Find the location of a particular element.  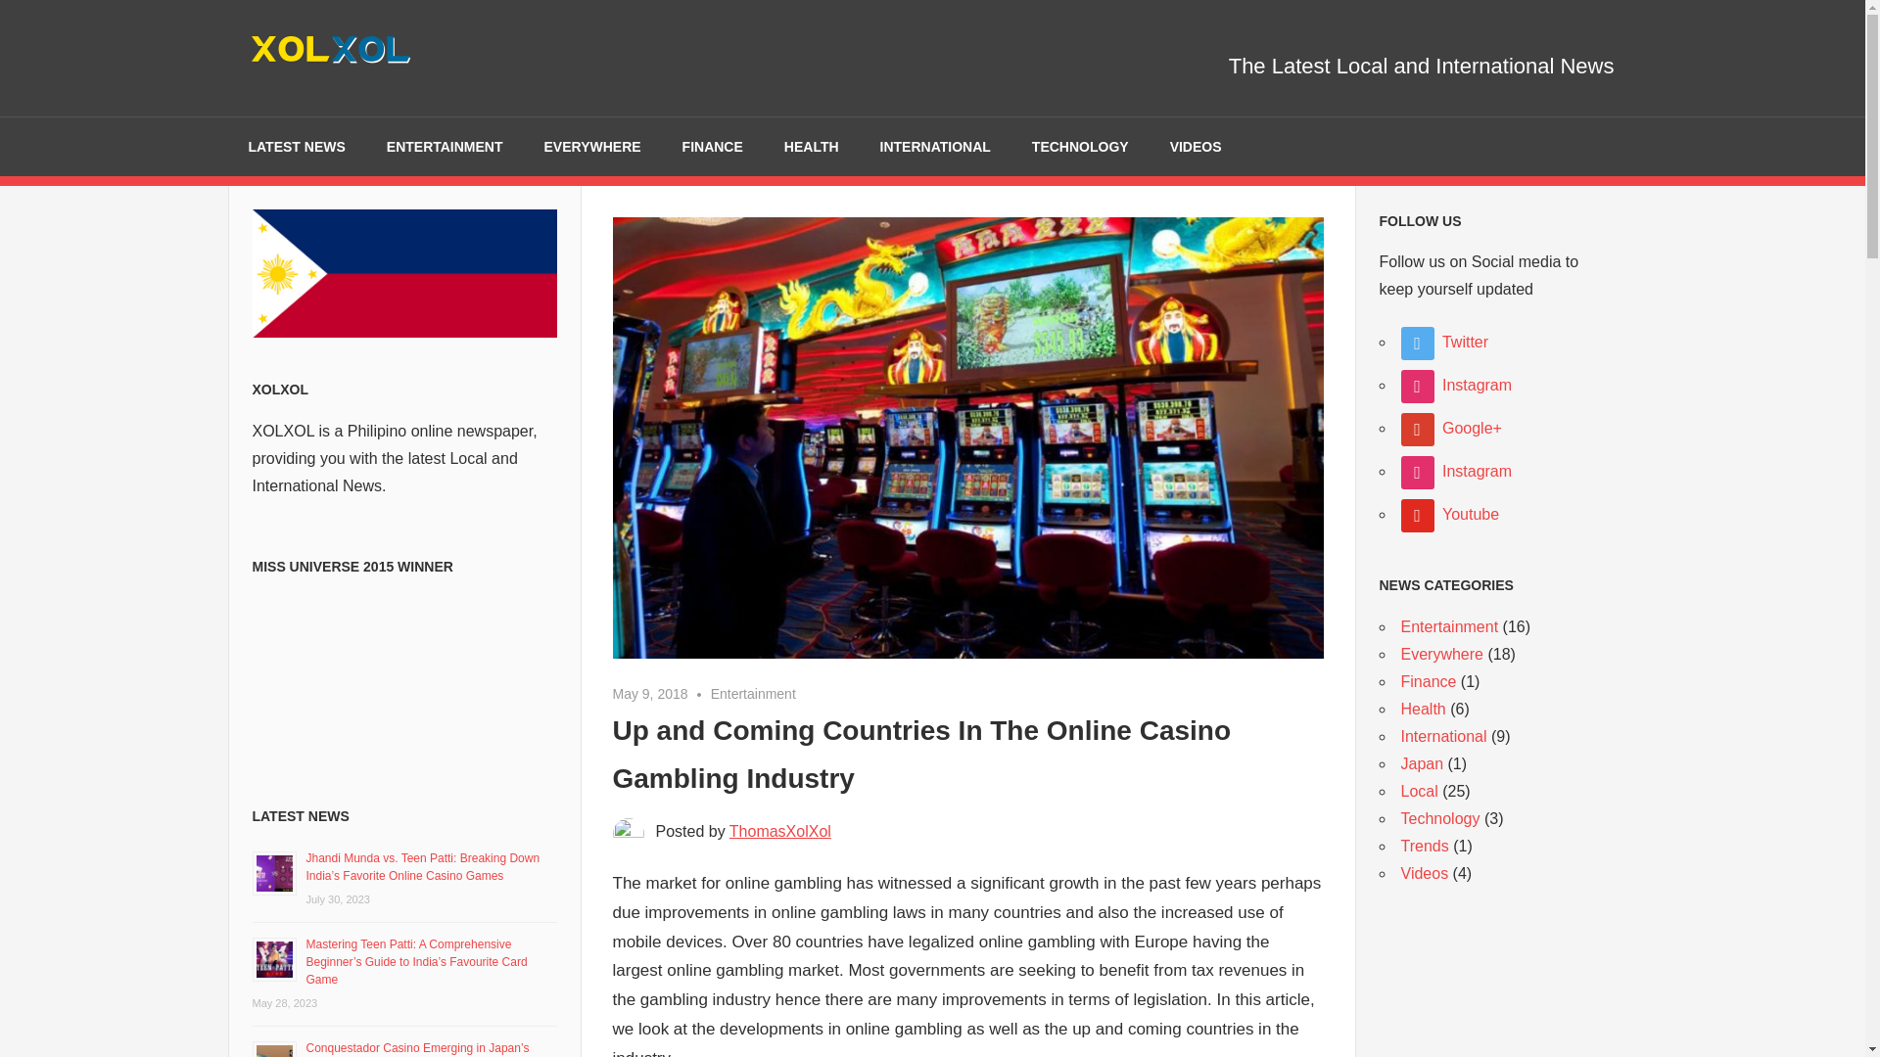

Health is located at coordinates (1423, 709).